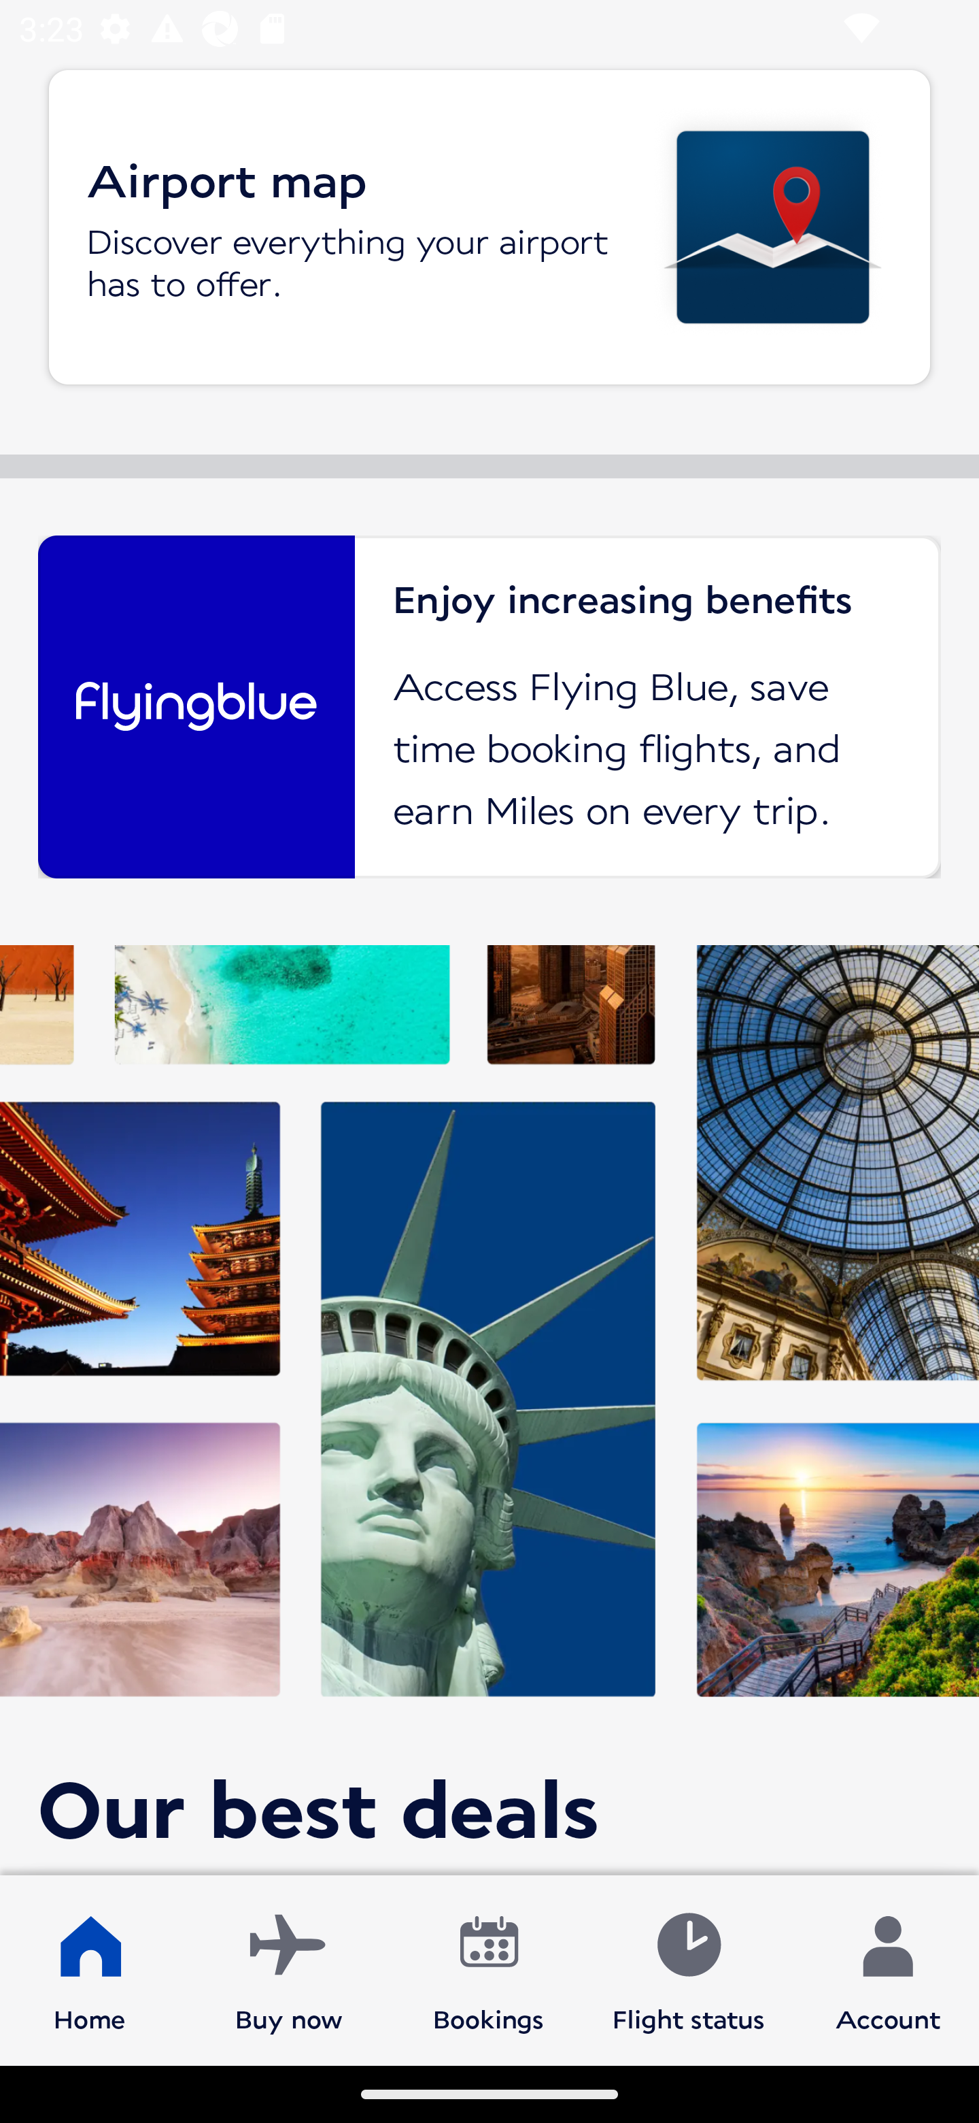 The width and height of the screenshot is (979, 2123). I want to click on Bookings, so click(489, 1969).